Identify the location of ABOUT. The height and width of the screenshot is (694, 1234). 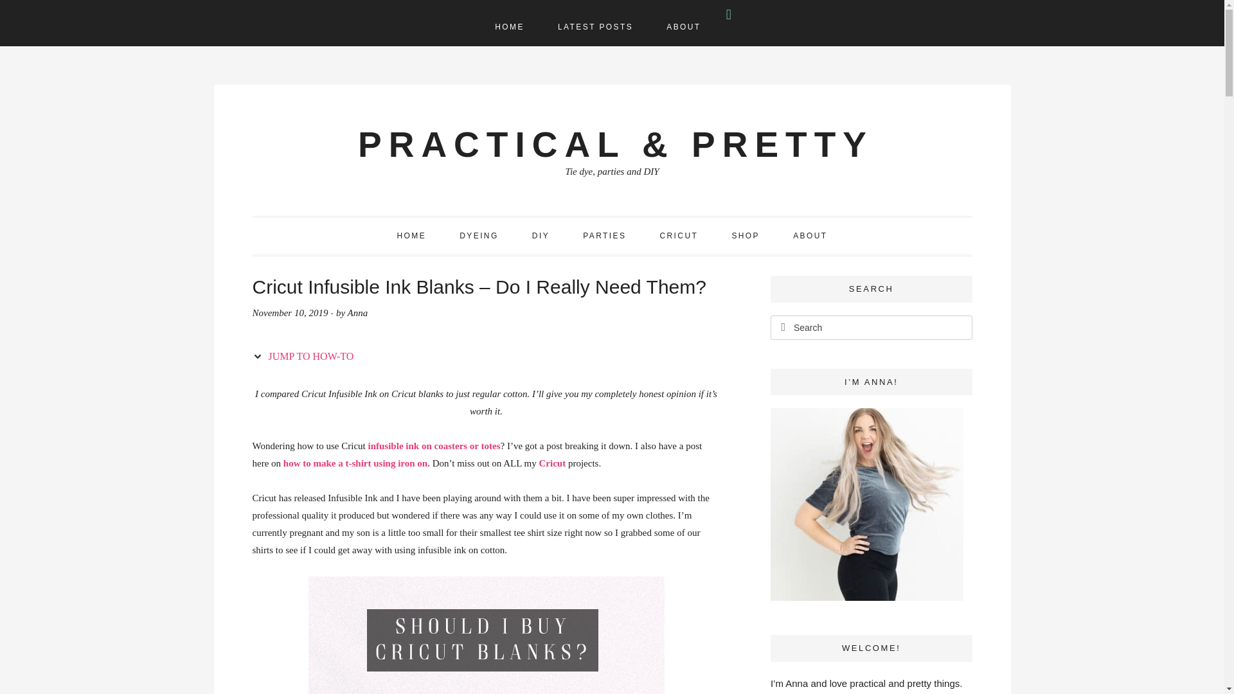
(683, 28).